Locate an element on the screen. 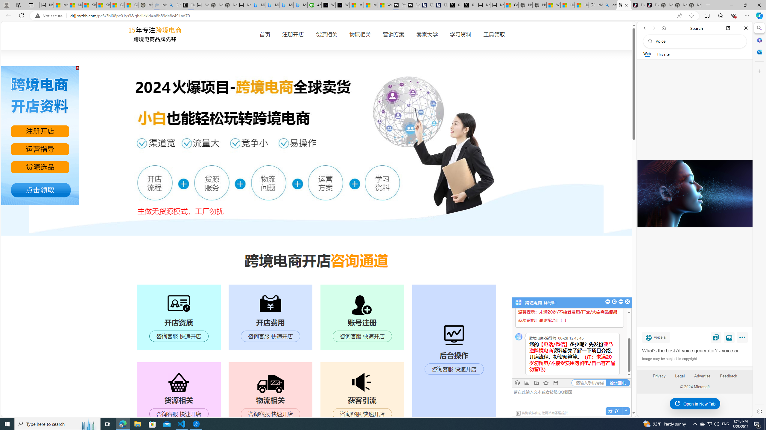 Image resolution: width=766 pixels, height=430 pixels. Image may be subject to copyright. is located at coordinates (670, 359).